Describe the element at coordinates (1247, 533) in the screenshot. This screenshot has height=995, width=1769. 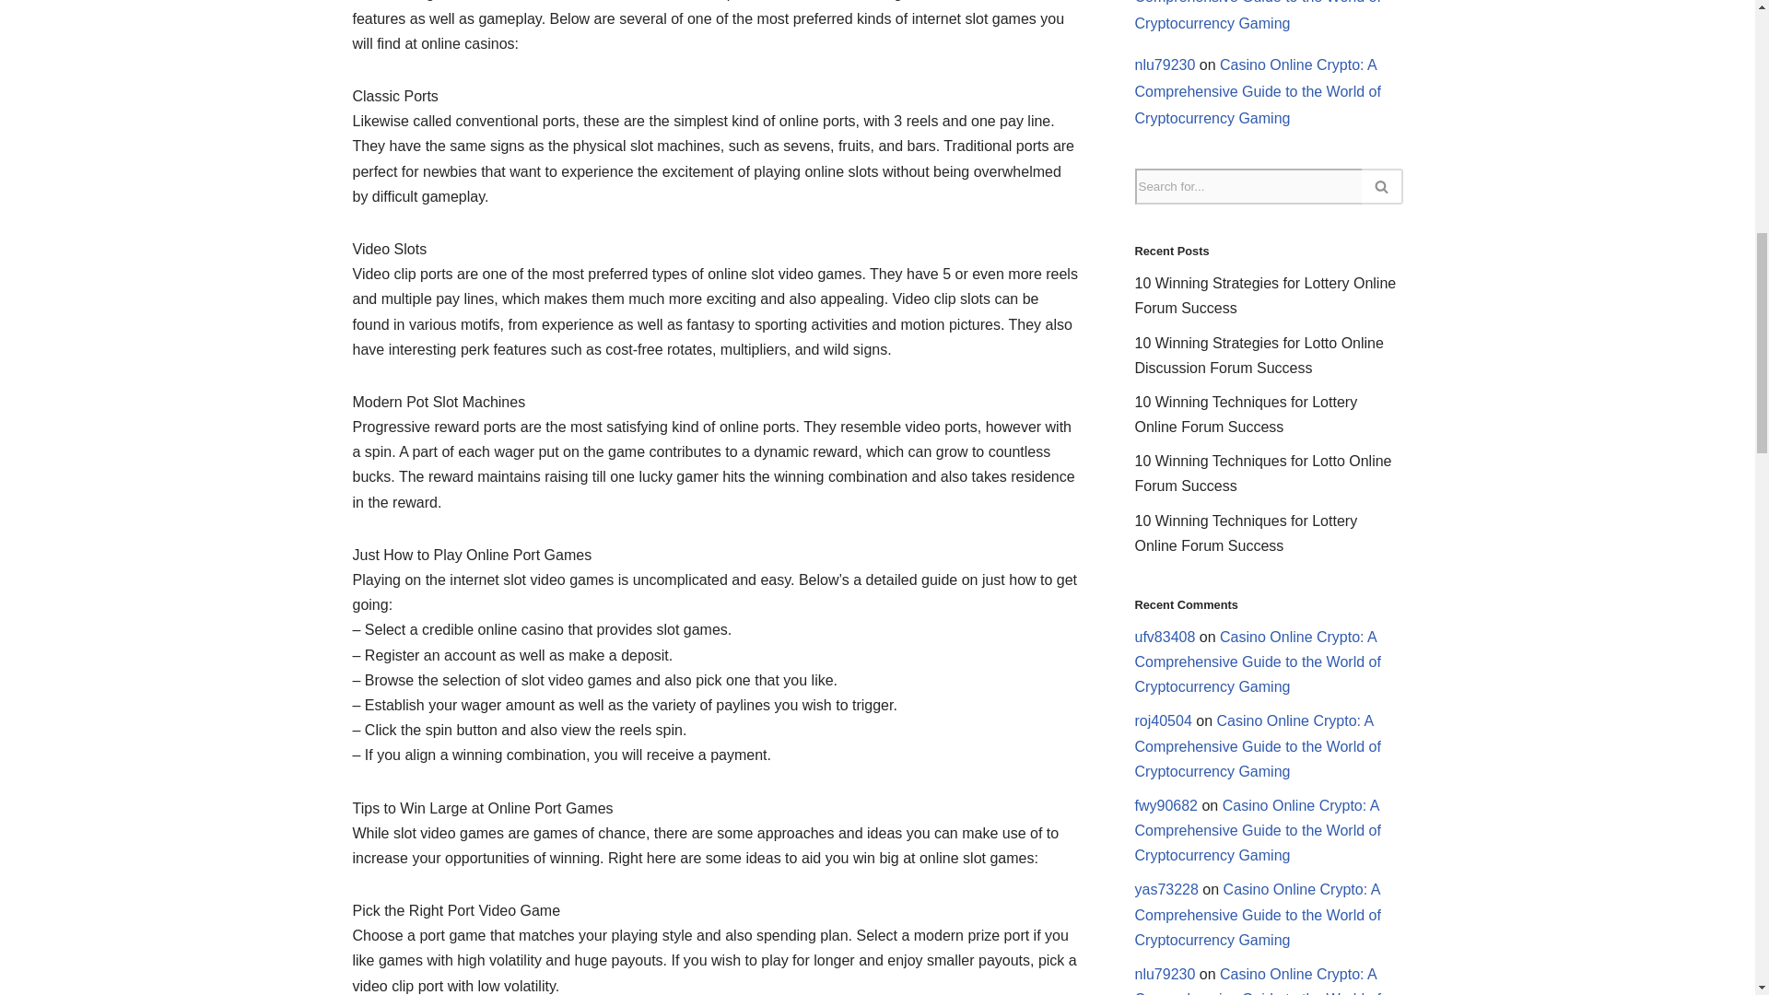
I see `10 Winning Techniques for Lottery Online Forum Success` at that location.